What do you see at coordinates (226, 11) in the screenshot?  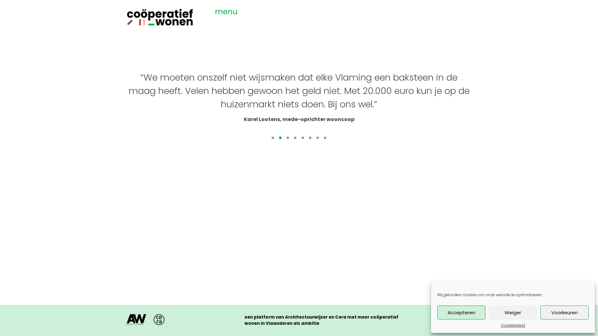 I see `menu` at bounding box center [226, 11].